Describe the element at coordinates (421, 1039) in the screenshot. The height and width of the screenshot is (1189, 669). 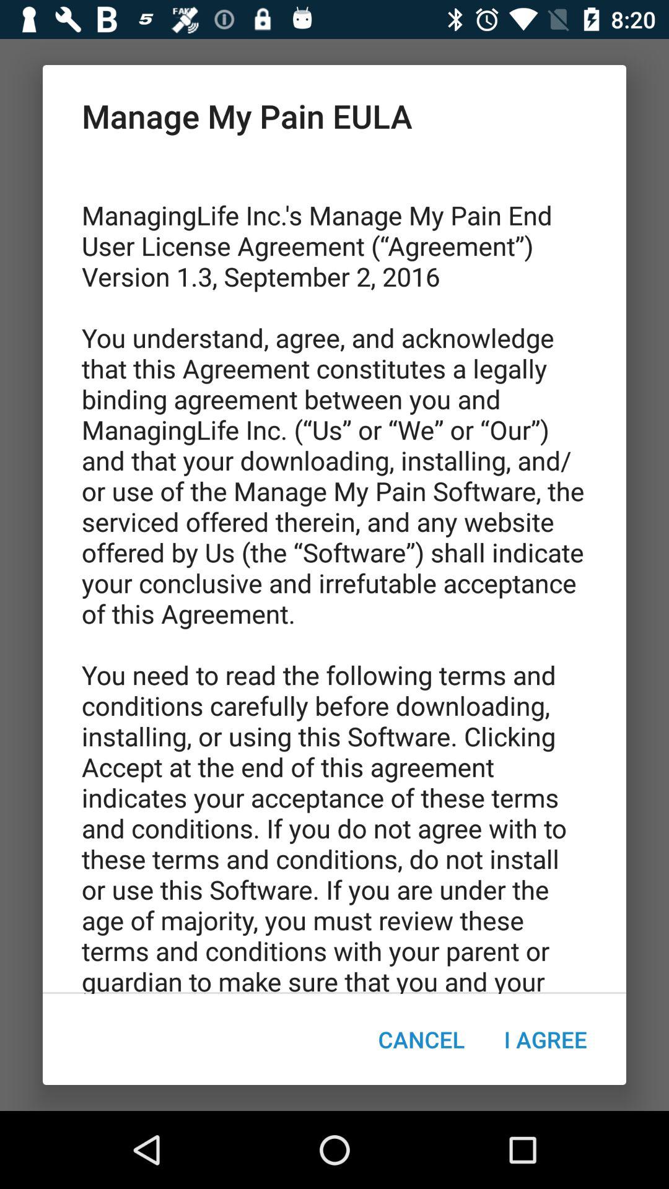
I see `flip until cancel icon` at that location.